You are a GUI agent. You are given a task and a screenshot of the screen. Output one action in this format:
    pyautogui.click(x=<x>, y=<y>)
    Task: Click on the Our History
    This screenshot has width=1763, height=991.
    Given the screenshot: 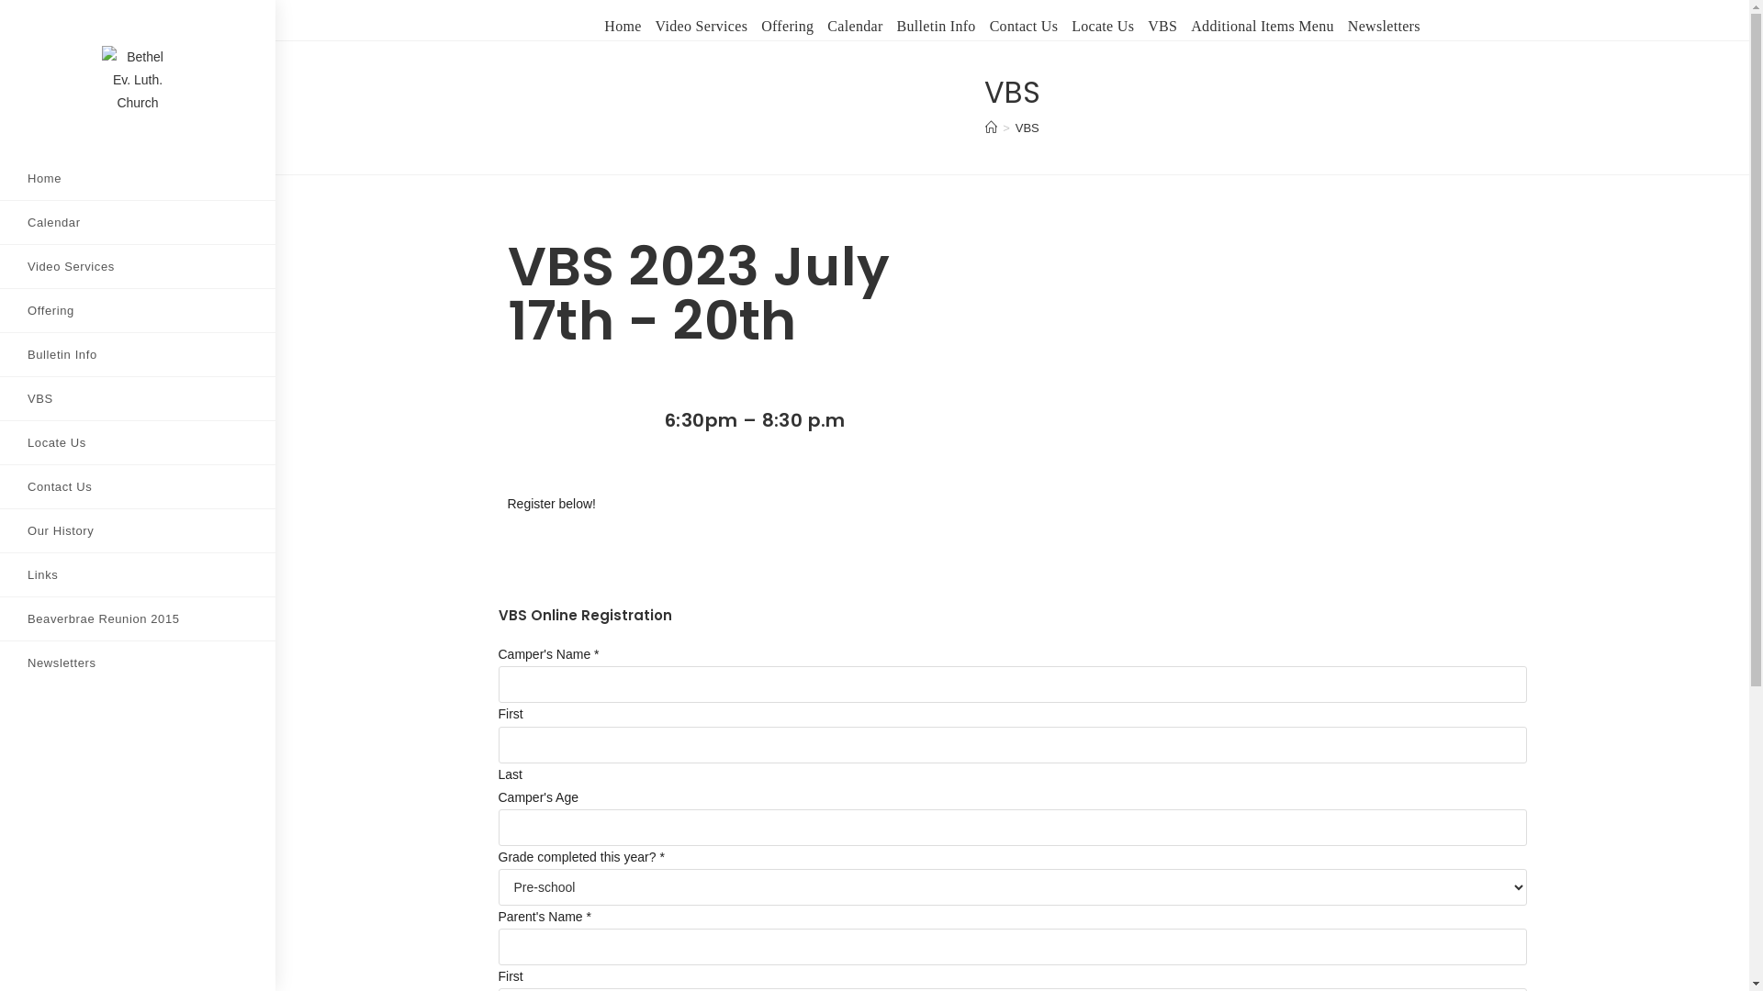 What is the action you would take?
    pyautogui.click(x=138, y=530)
    